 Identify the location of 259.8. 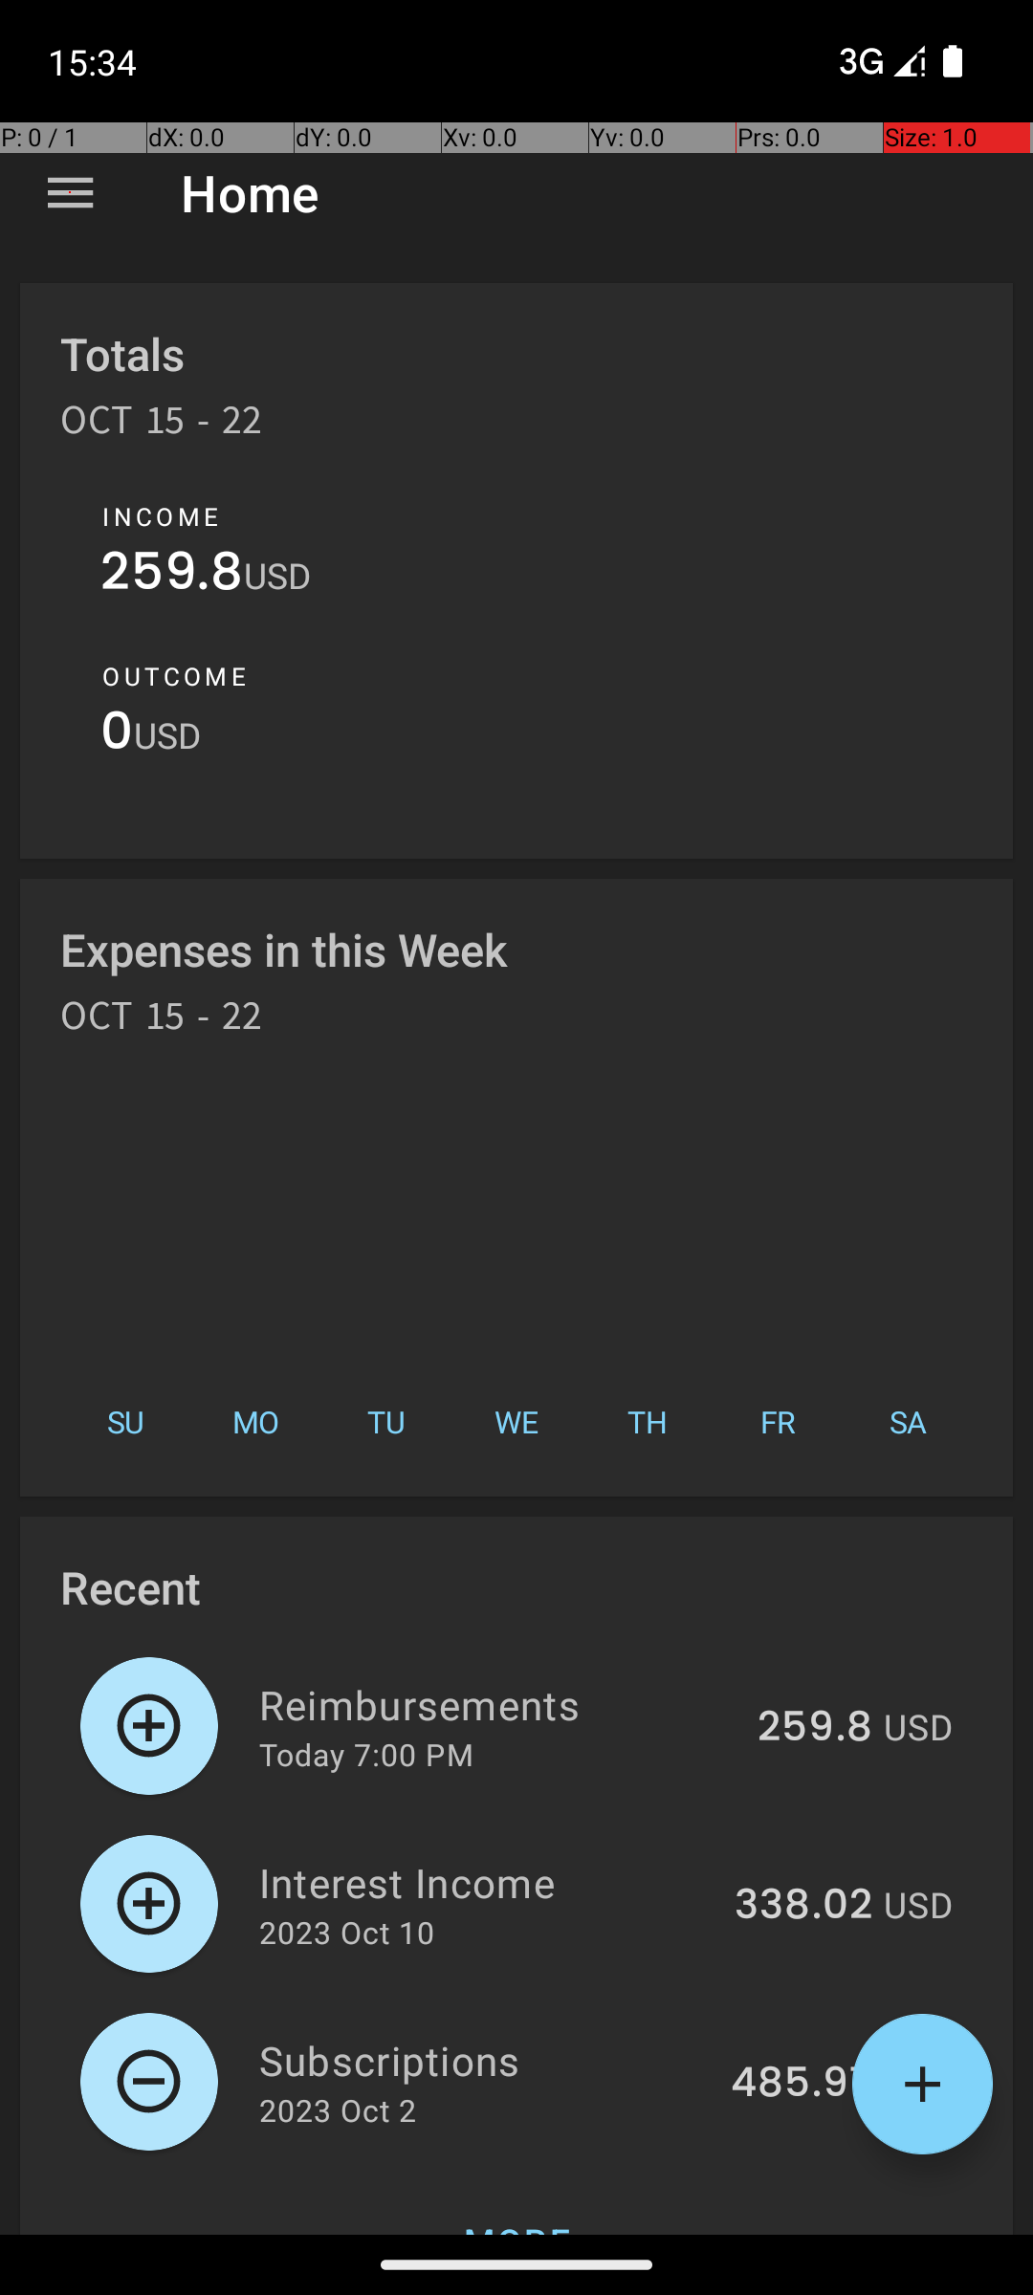
(172, 576).